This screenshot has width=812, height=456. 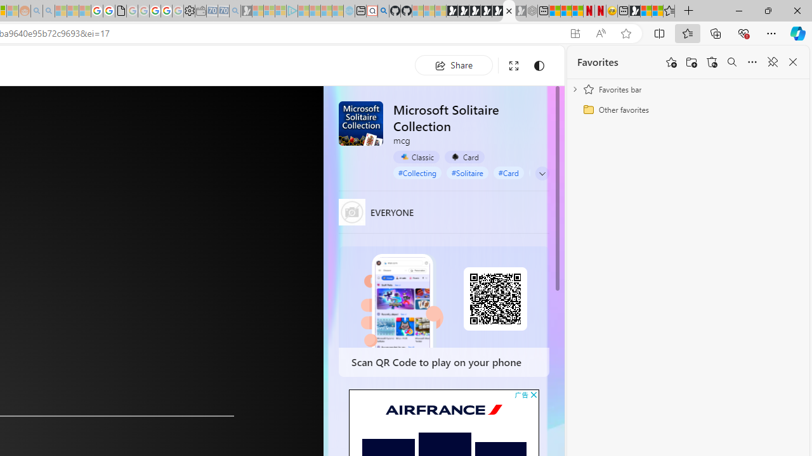 I want to click on Class: control, so click(x=542, y=173).